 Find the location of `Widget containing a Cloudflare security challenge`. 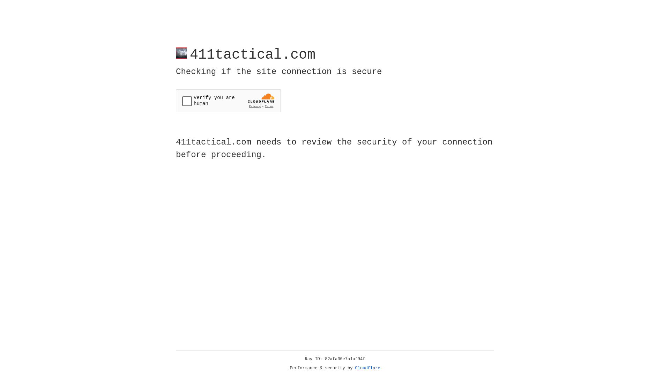

Widget containing a Cloudflare security challenge is located at coordinates (228, 101).